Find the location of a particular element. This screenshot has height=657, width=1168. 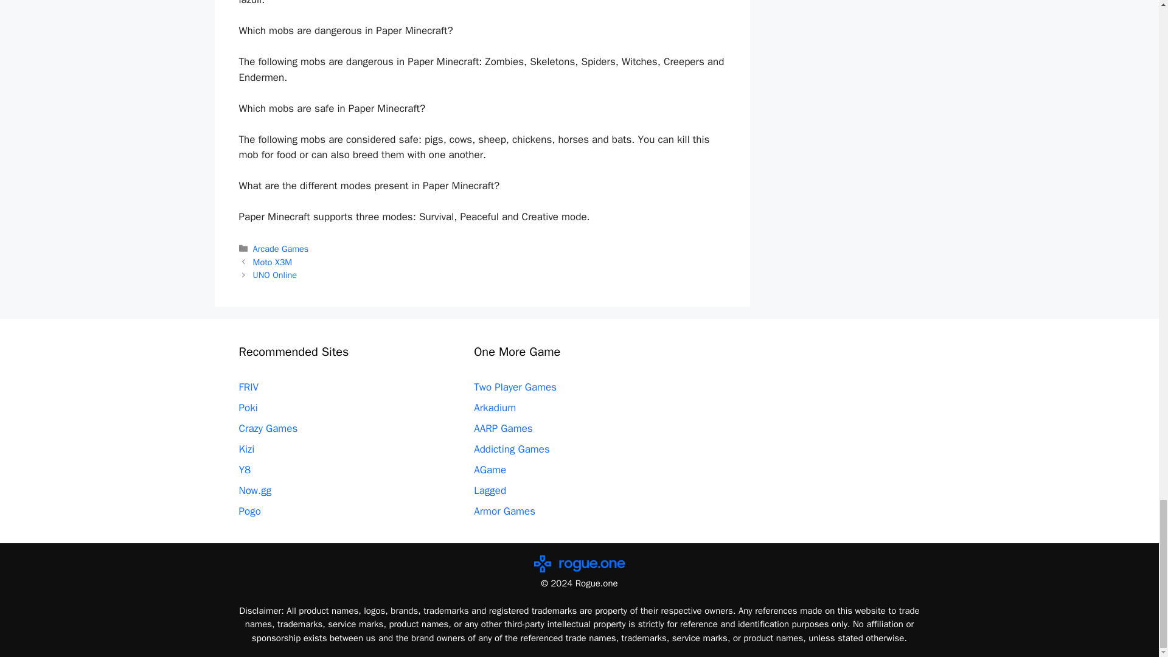

Addicting Games is located at coordinates (512, 449).